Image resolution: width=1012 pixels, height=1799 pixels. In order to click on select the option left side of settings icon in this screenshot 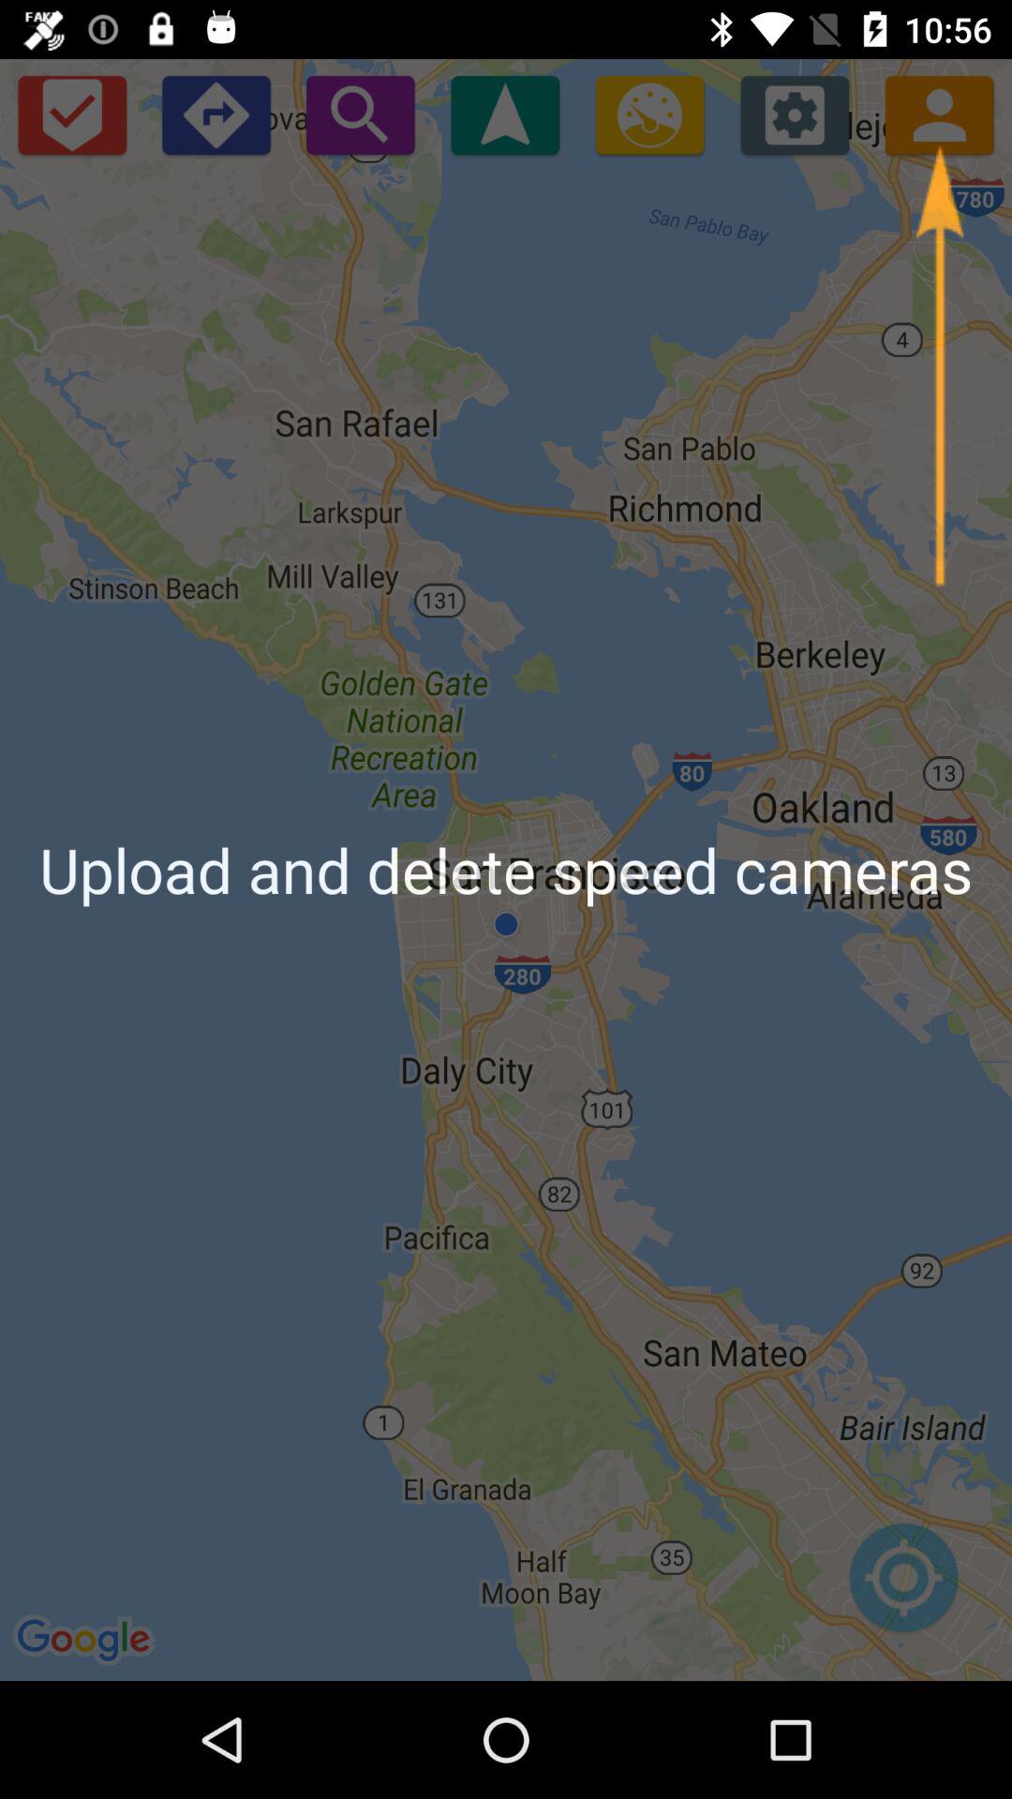, I will do `click(650, 114)`.